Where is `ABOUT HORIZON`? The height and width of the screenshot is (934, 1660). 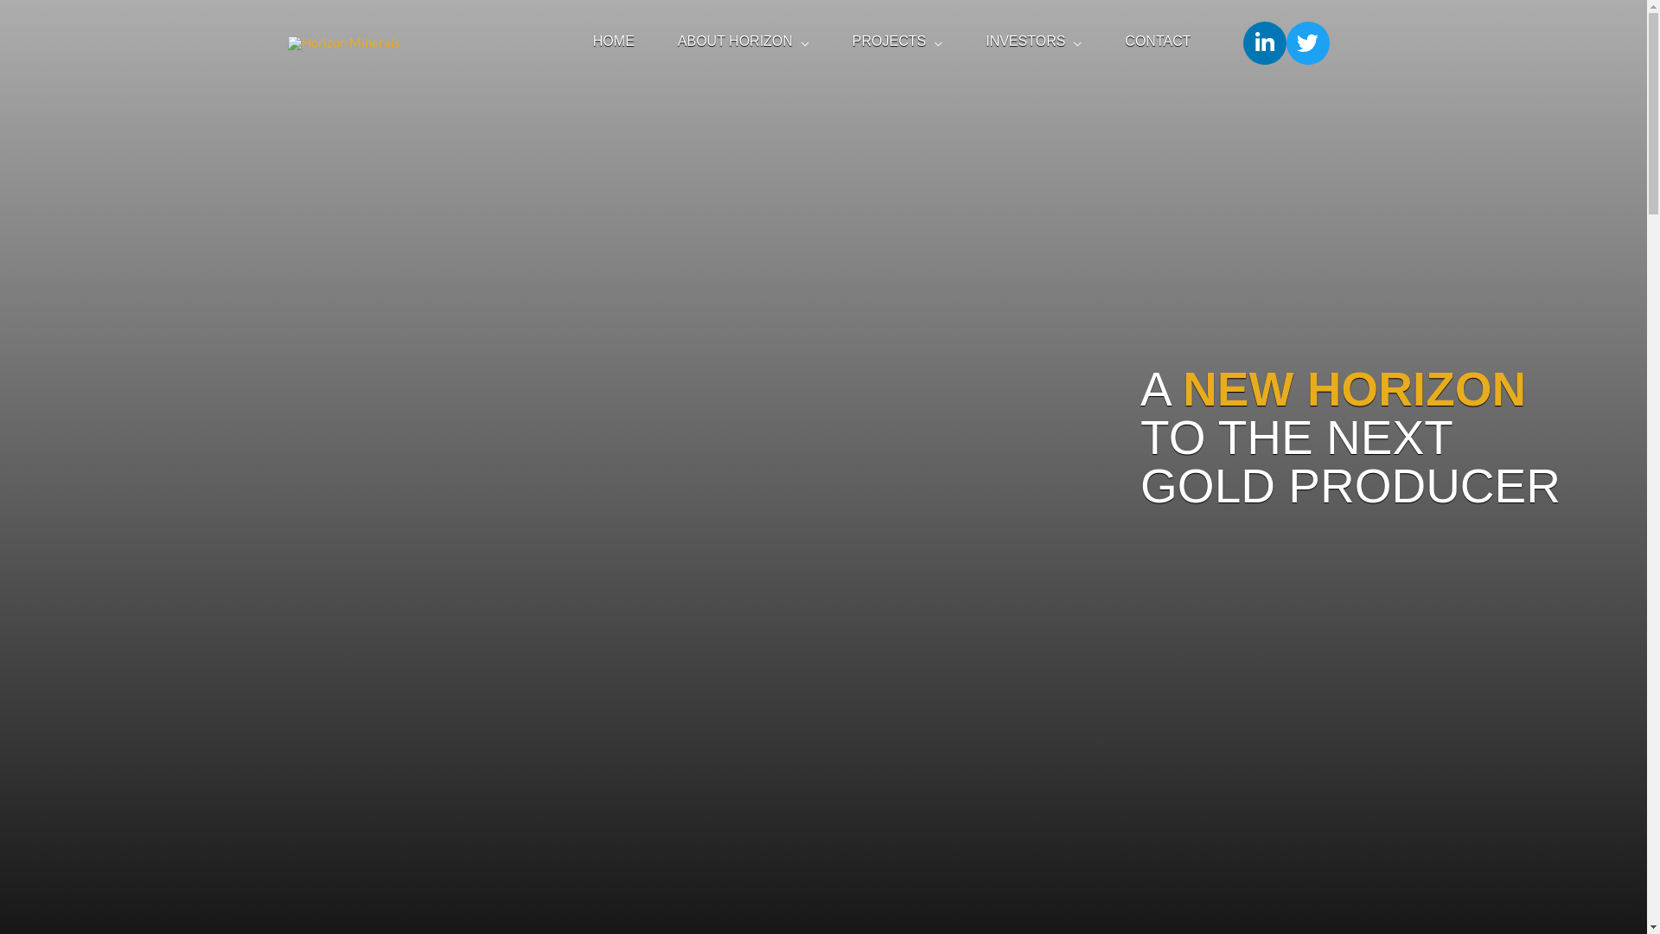 ABOUT HORIZON is located at coordinates (744, 43).